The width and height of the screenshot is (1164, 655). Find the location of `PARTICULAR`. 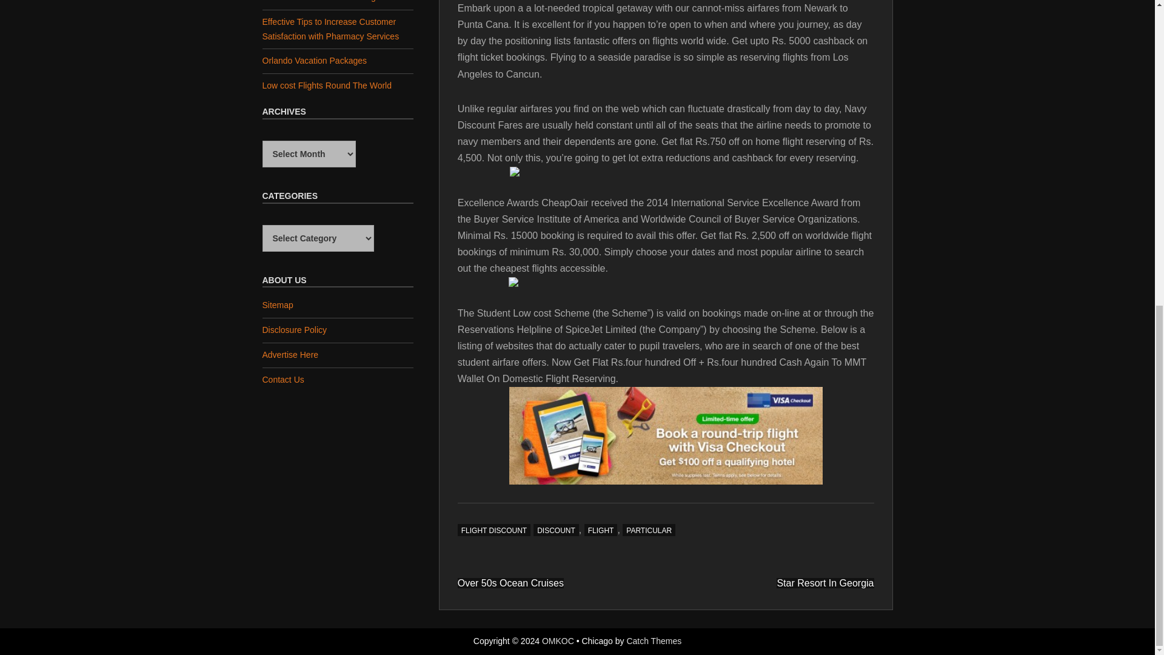

PARTICULAR is located at coordinates (649, 530).